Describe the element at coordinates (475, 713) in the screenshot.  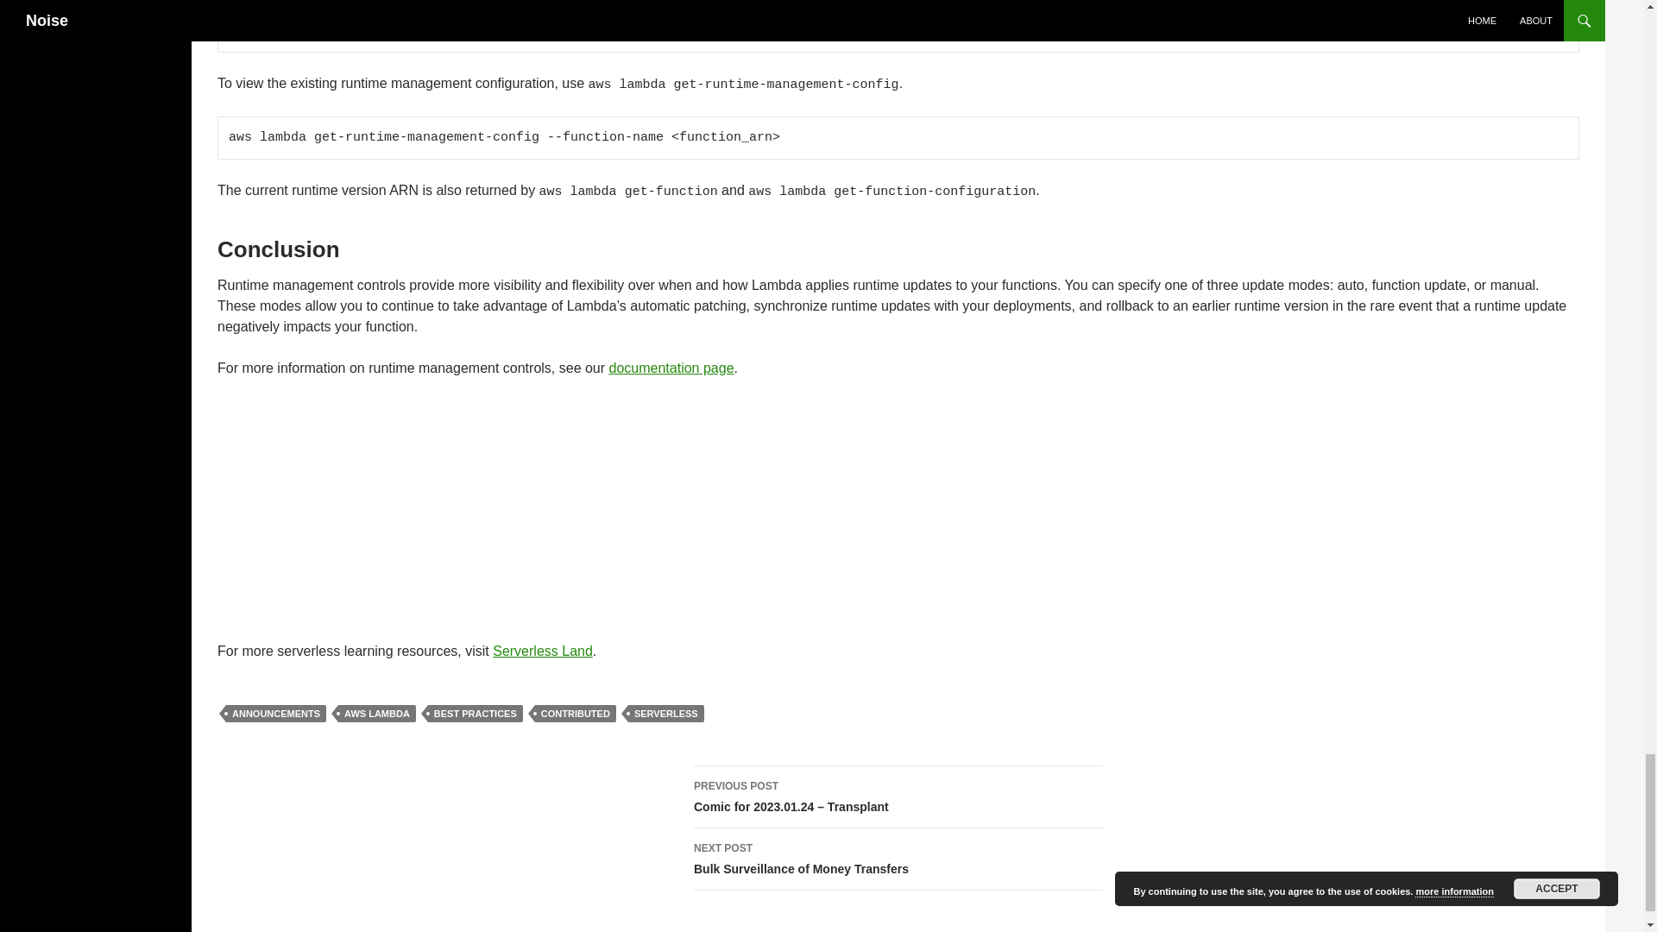
I see `BEST PRACTICES` at that location.